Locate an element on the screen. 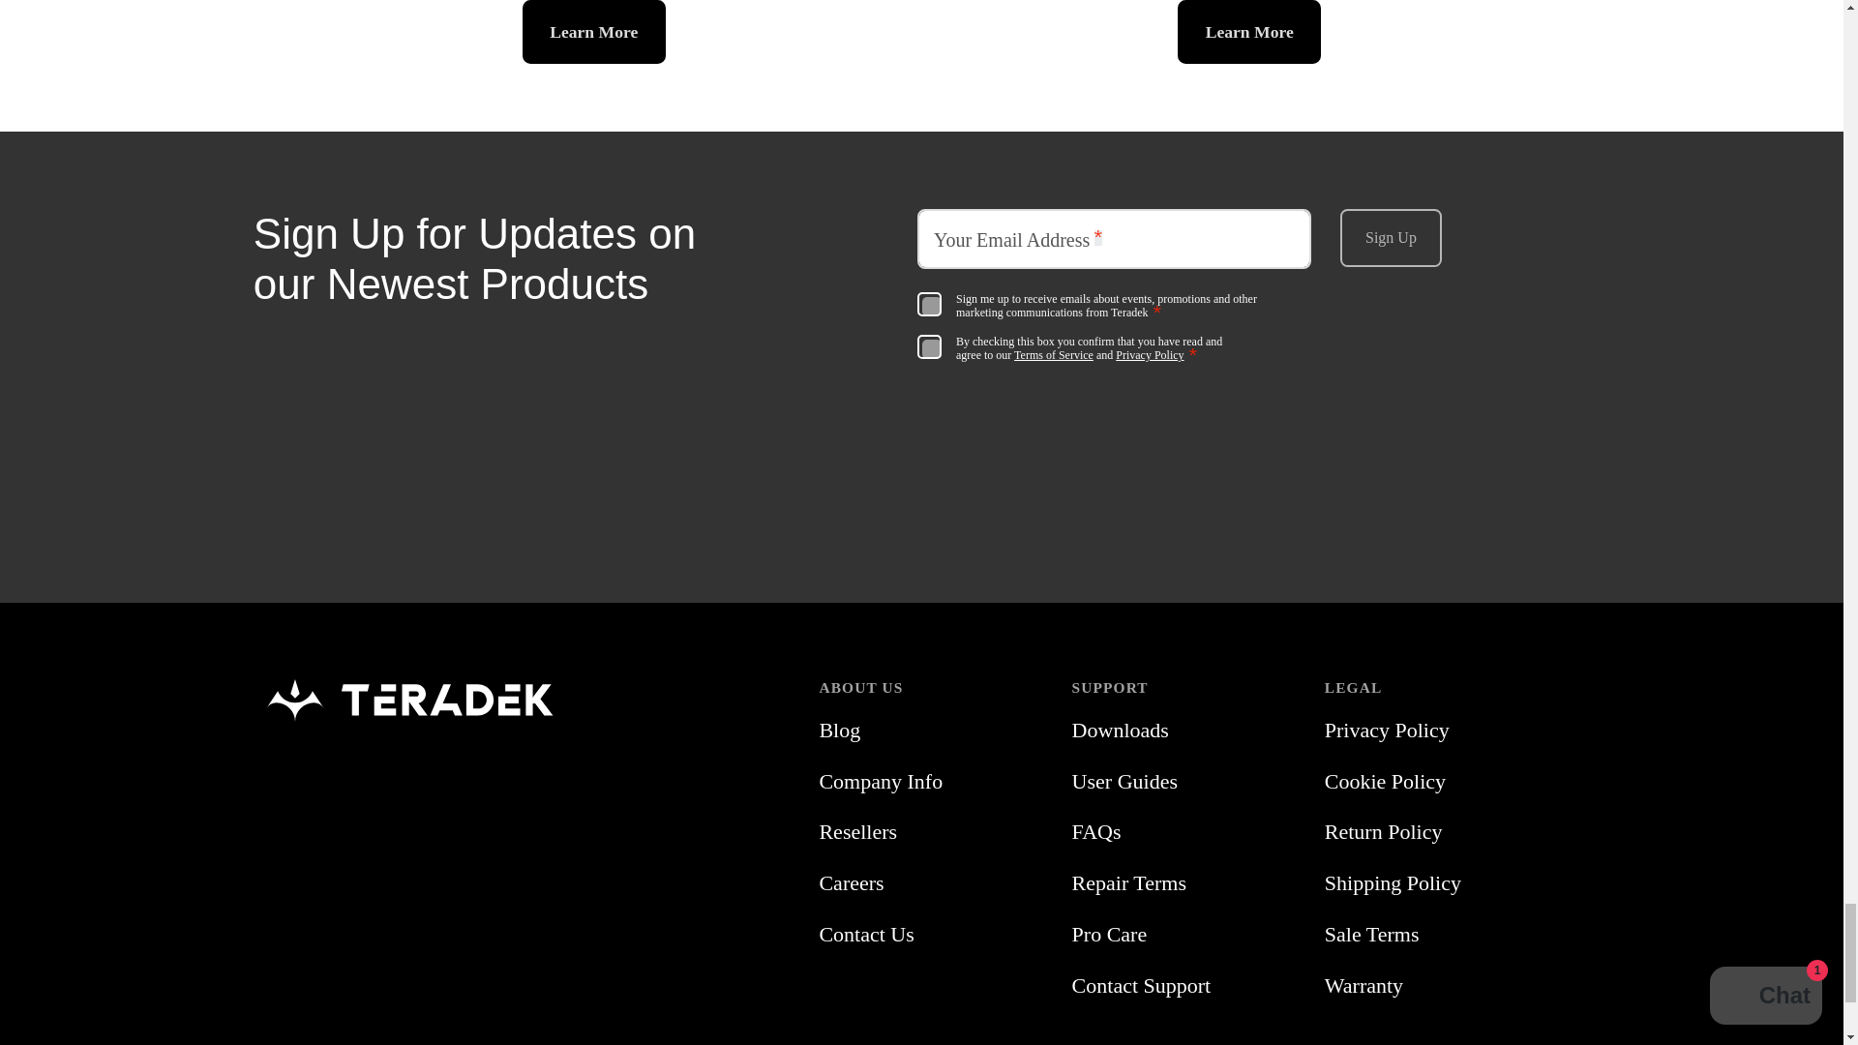 The image size is (1858, 1045).  Iframe is located at coordinates (1244, 312).